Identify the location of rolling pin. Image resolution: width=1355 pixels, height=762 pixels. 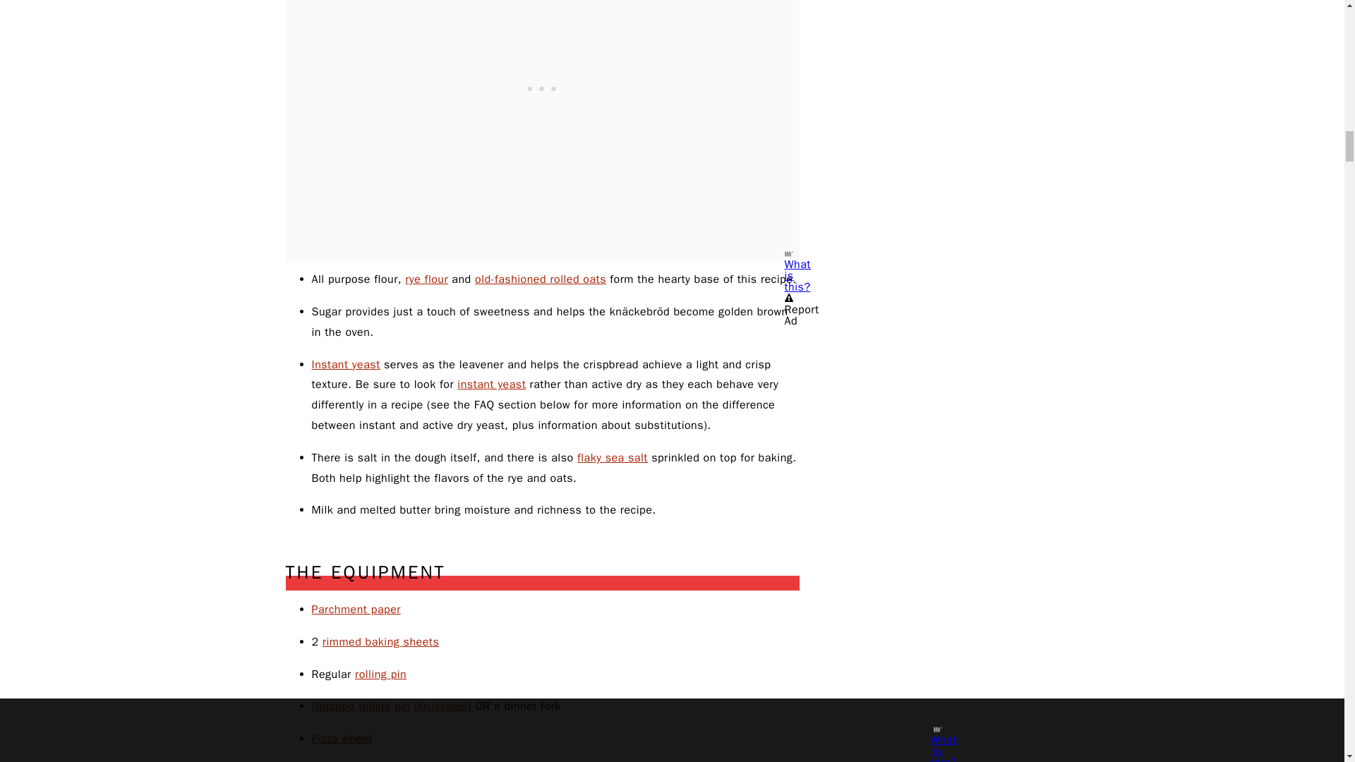
(381, 675).